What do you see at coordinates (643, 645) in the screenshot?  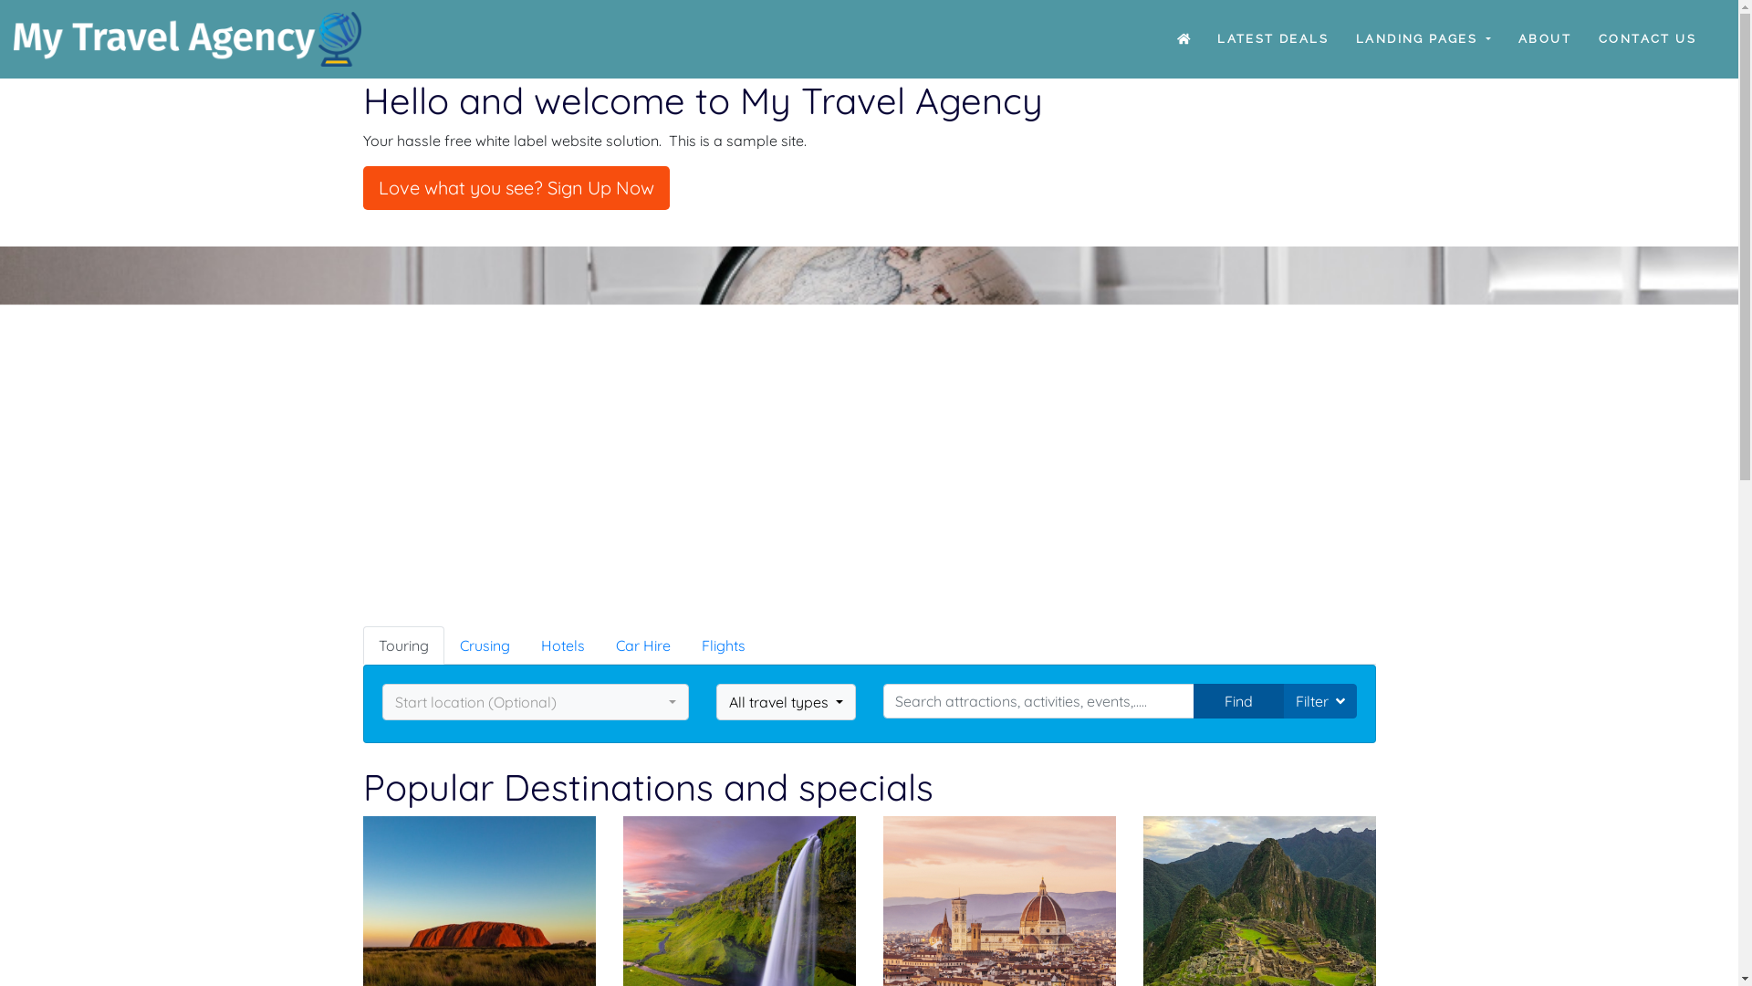 I see `Car Hire` at bounding box center [643, 645].